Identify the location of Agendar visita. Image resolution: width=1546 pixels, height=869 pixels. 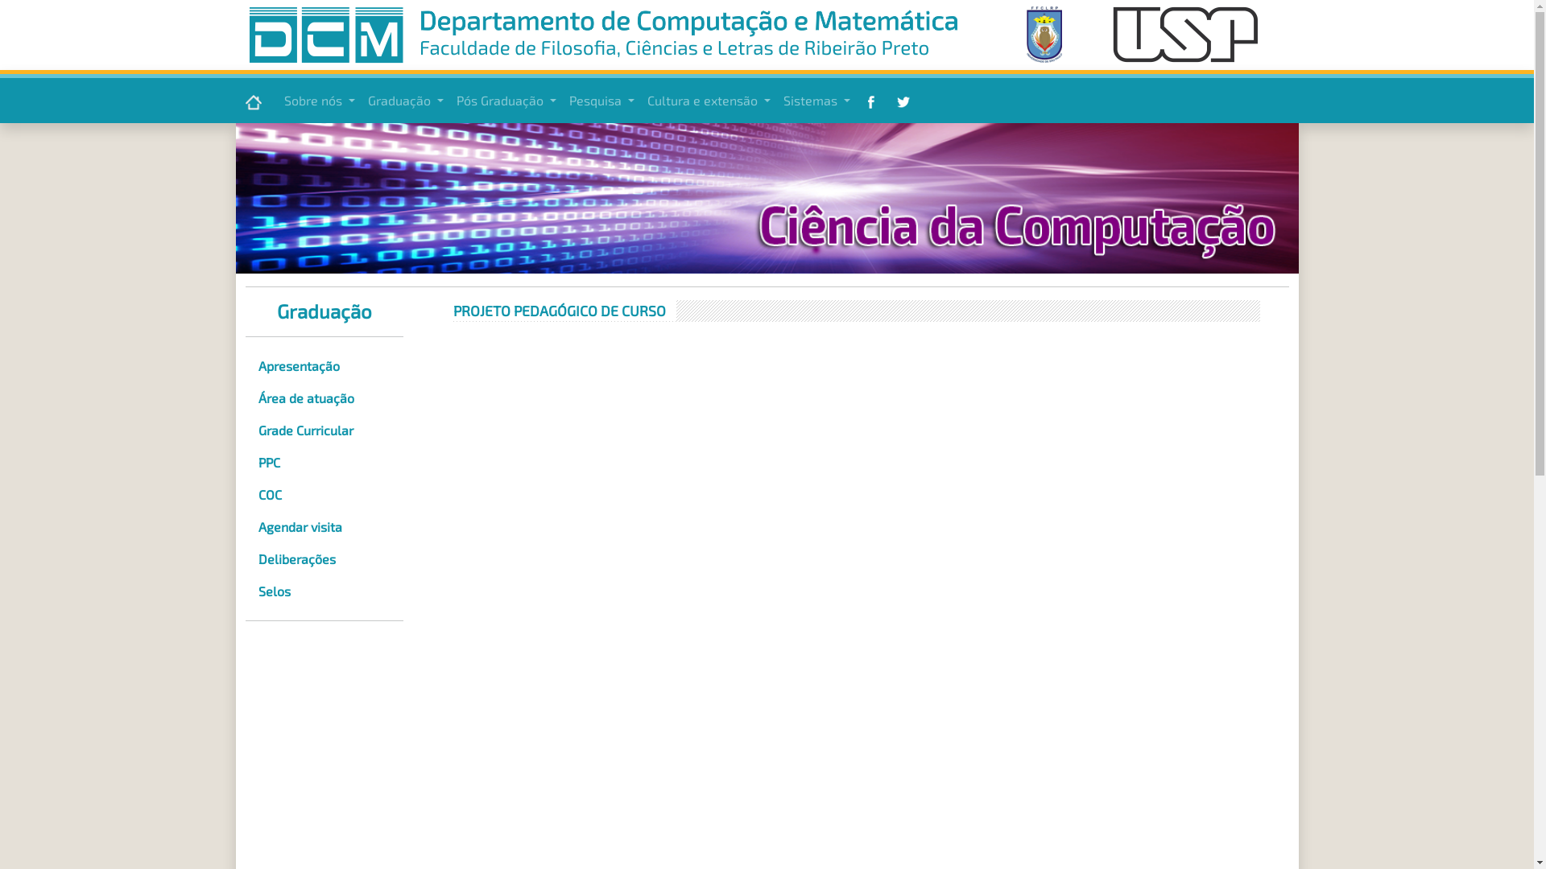
(324, 526).